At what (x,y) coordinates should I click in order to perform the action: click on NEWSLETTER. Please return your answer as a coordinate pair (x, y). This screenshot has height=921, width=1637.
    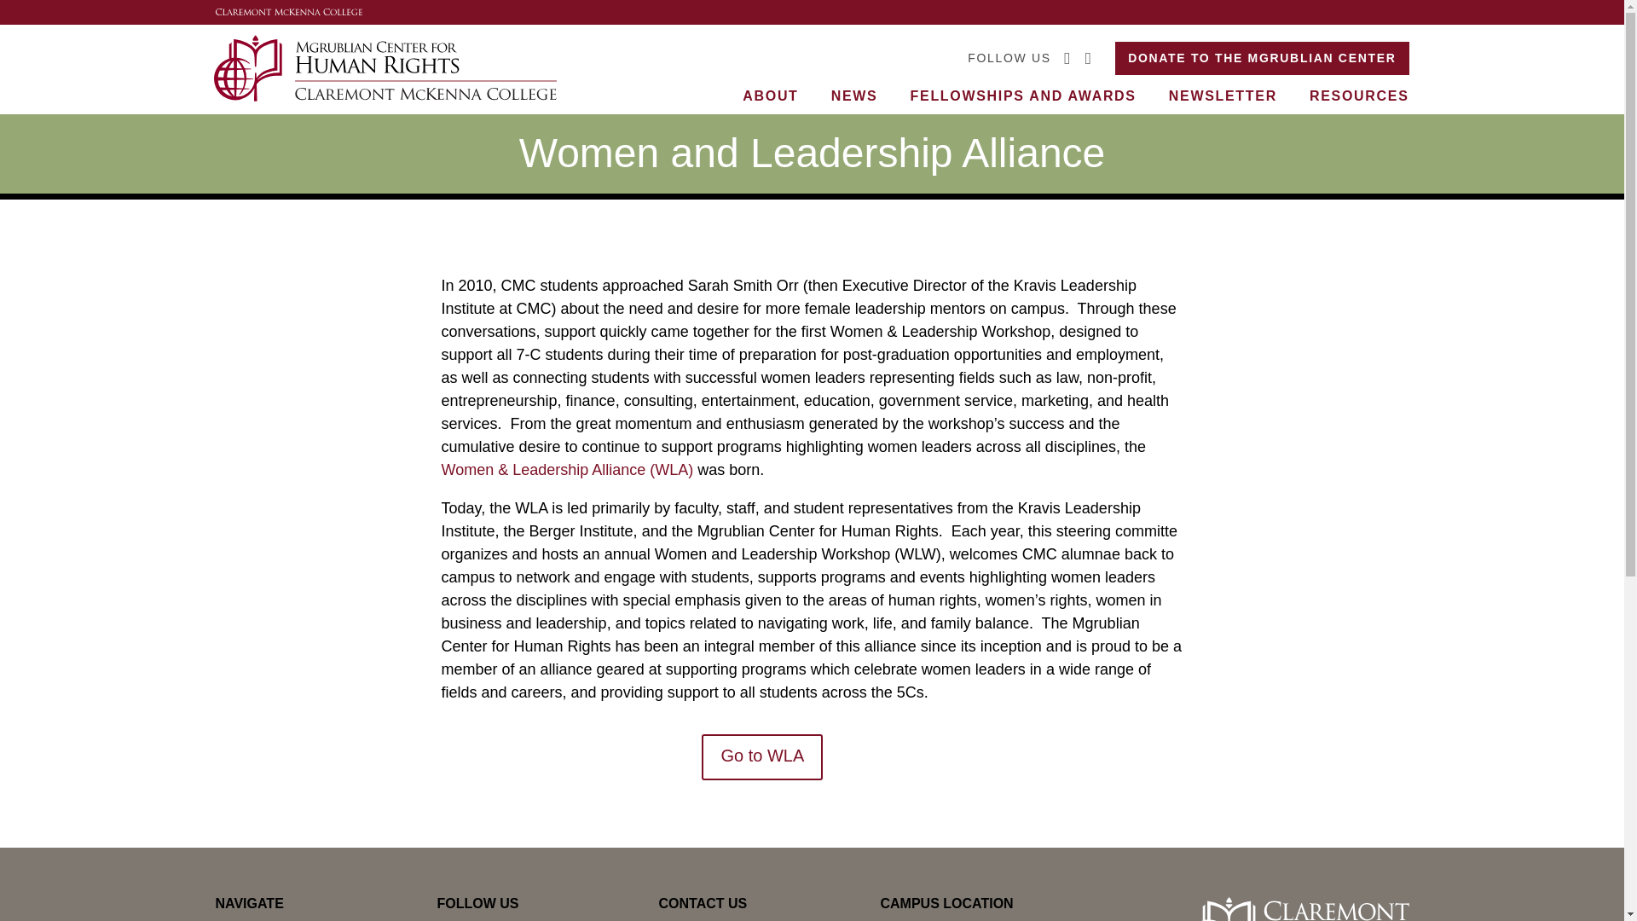
    Looking at the image, I should click on (1223, 96).